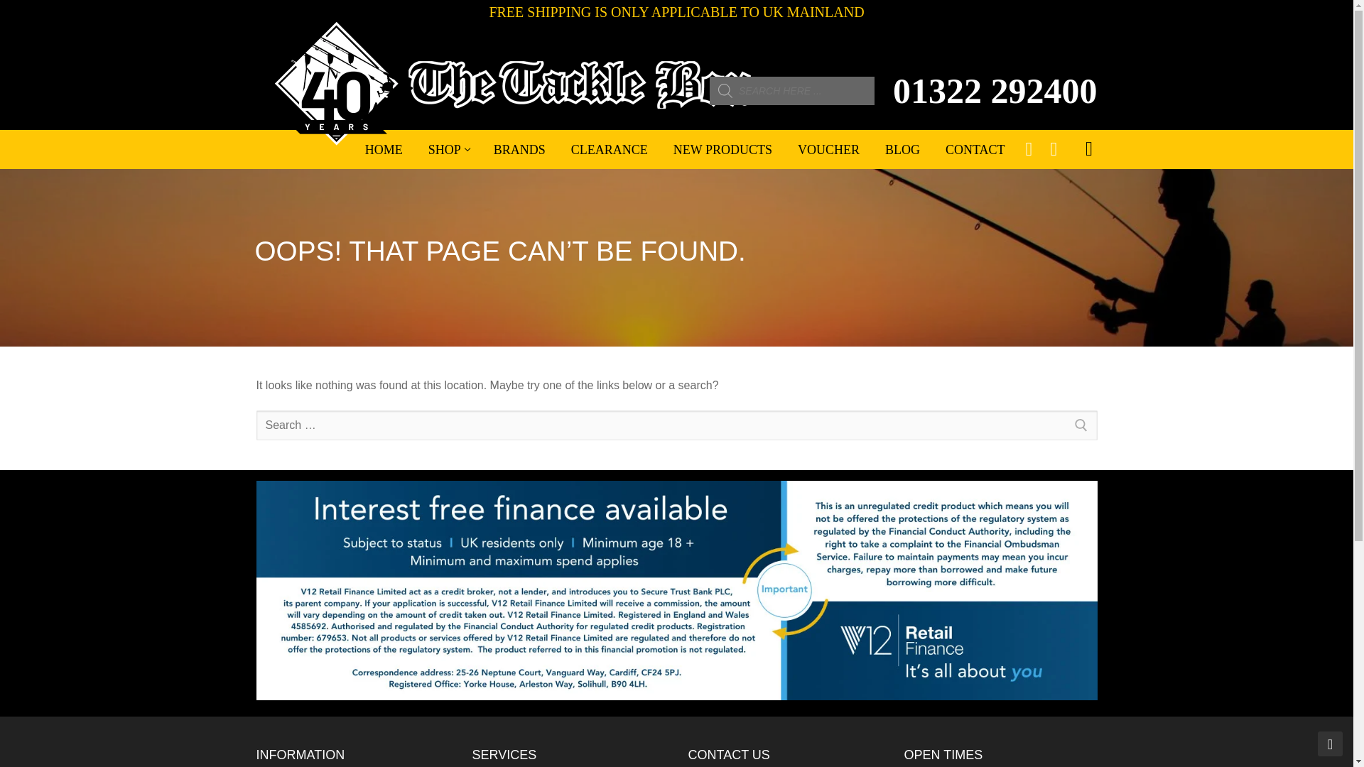 The image size is (1364, 767). I want to click on HOME, so click(448, 150).